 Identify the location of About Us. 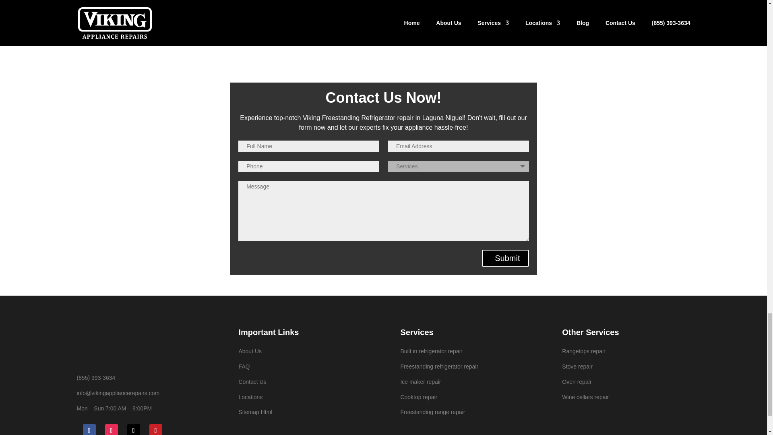
(250, 351).